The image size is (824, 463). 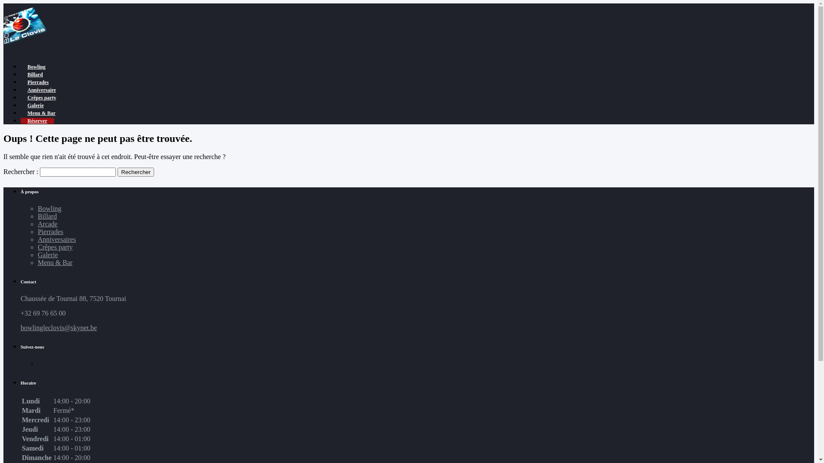 What do you see at coordinates (57, 239) in the screenshot?
I see `Anniversaires` at bounding box center [57, 239].